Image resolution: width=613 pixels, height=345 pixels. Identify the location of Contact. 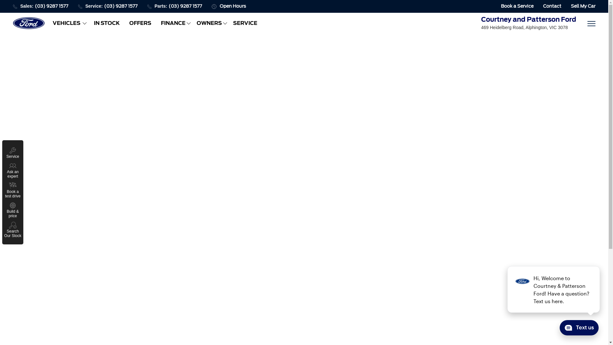
(552, 6).